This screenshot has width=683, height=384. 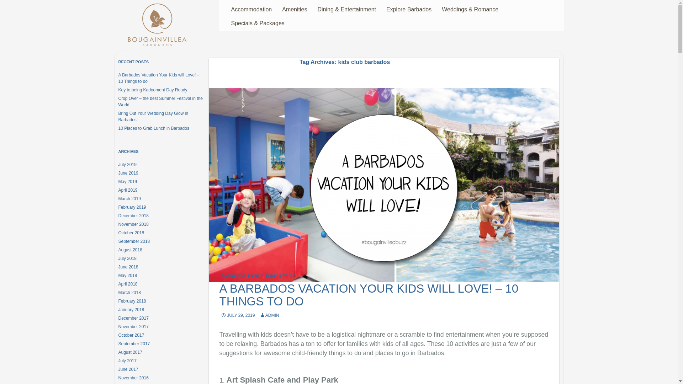 I want to click on THINGS TO DO, so click(x=280, y=276).